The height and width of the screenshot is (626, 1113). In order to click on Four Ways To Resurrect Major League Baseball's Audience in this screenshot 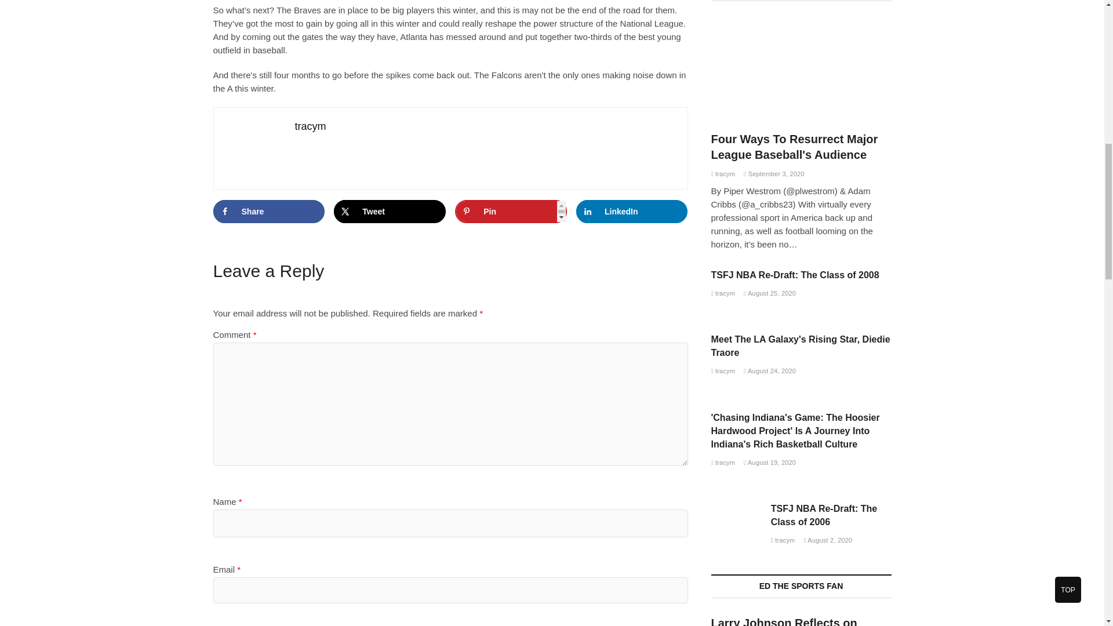, I will do `click(794, 146)`.